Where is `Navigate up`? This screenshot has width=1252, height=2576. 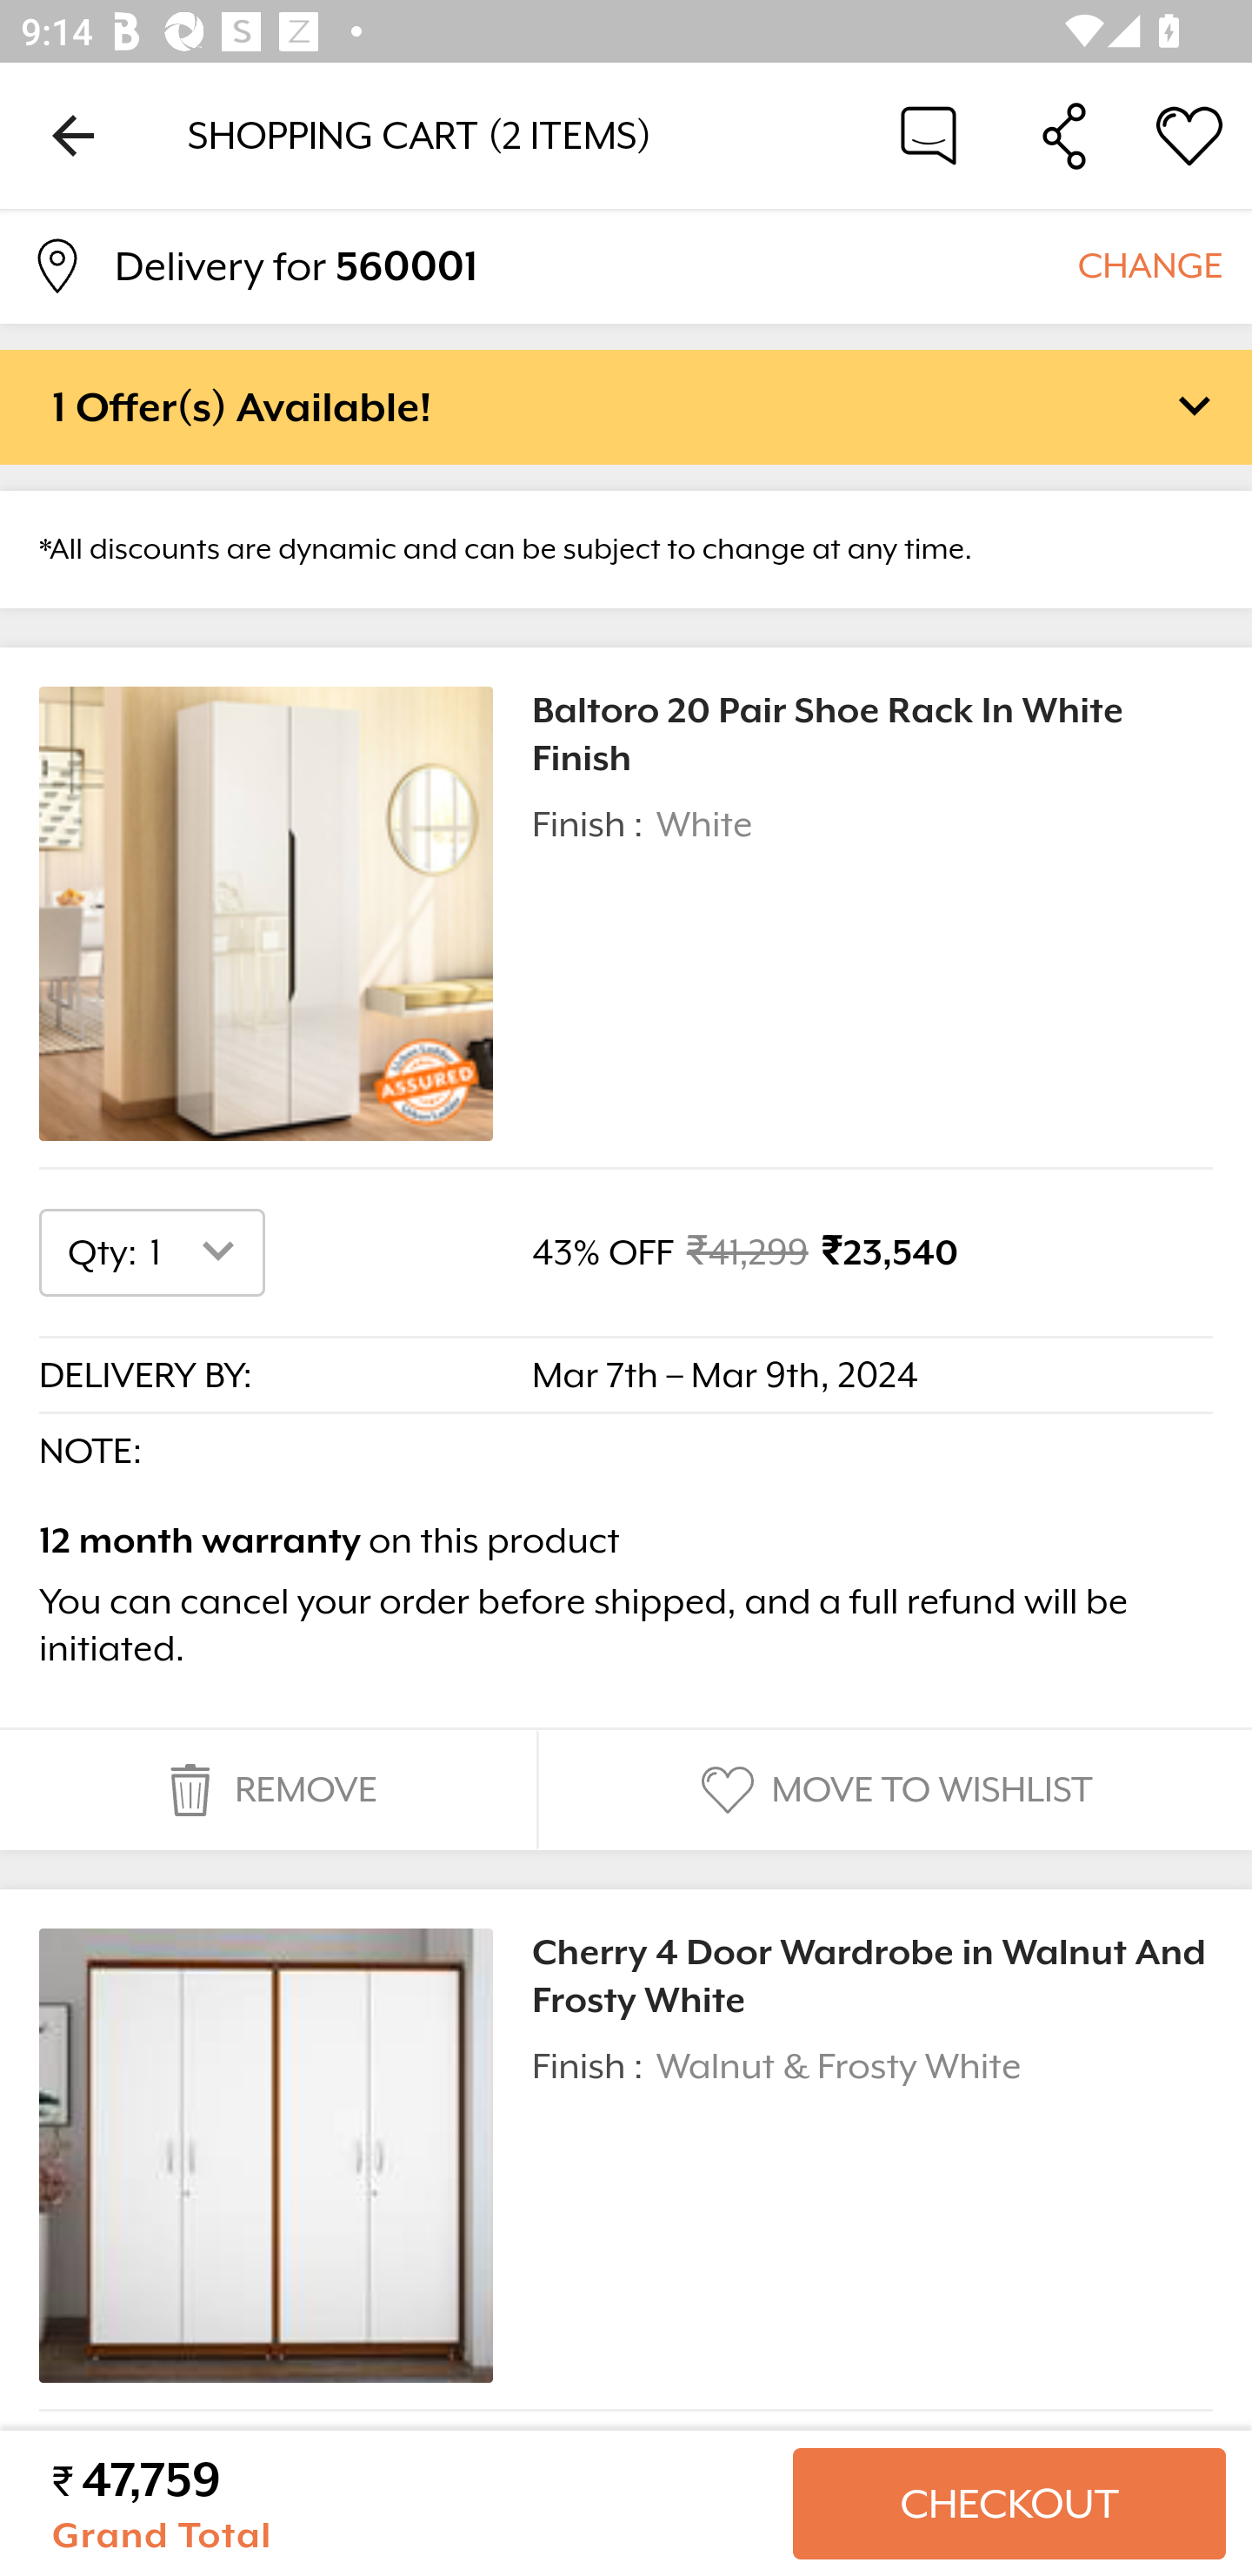
Navigate up is located at coordinates (73, 135).